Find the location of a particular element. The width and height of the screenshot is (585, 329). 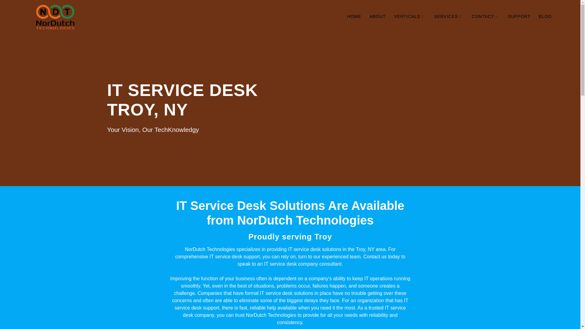

SERVICES is located at coordinates (448, 17).